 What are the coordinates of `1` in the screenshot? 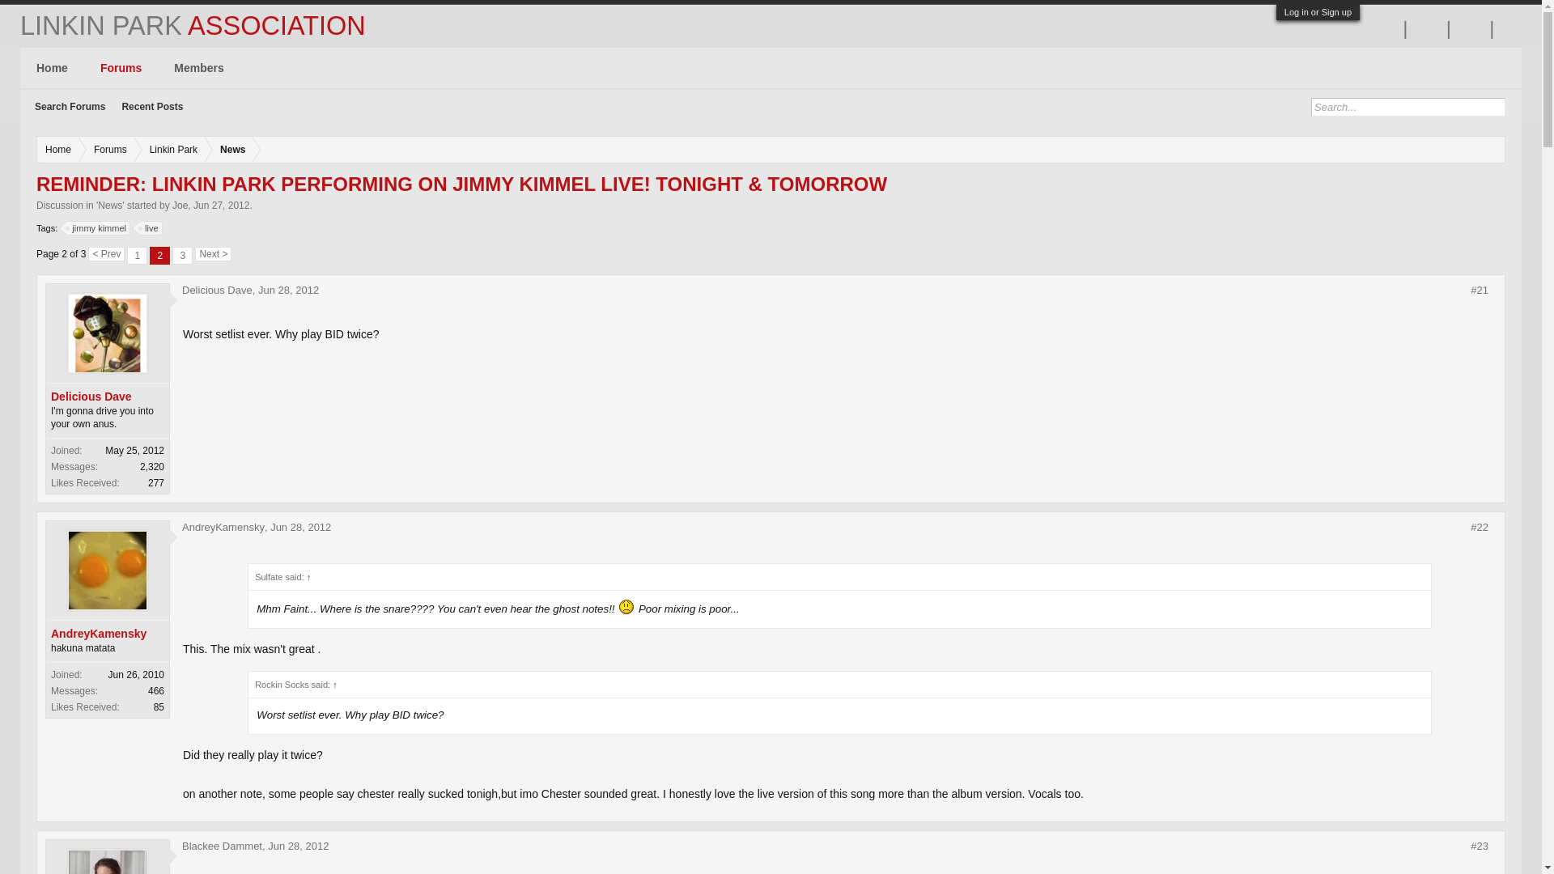 It's located at (138, 256).